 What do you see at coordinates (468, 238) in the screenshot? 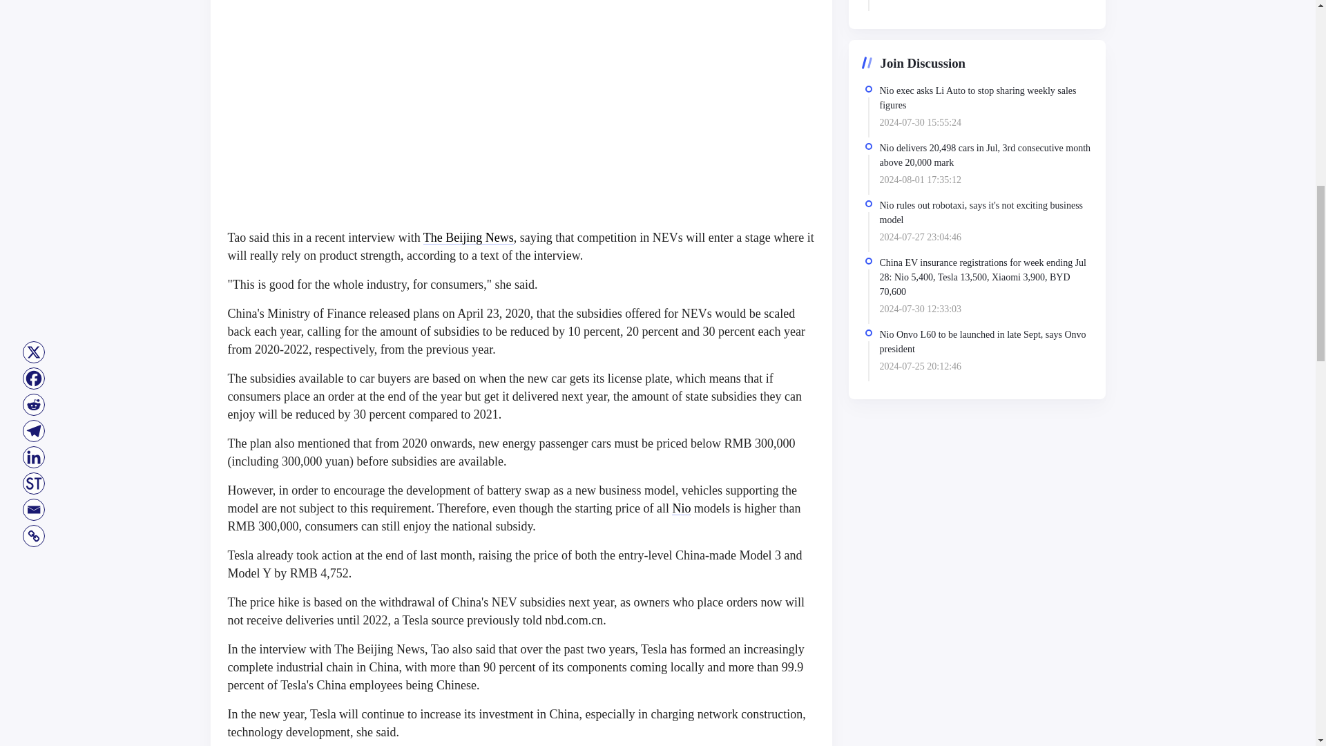
I see `The Beijing News` at bounding box center [468, 238].